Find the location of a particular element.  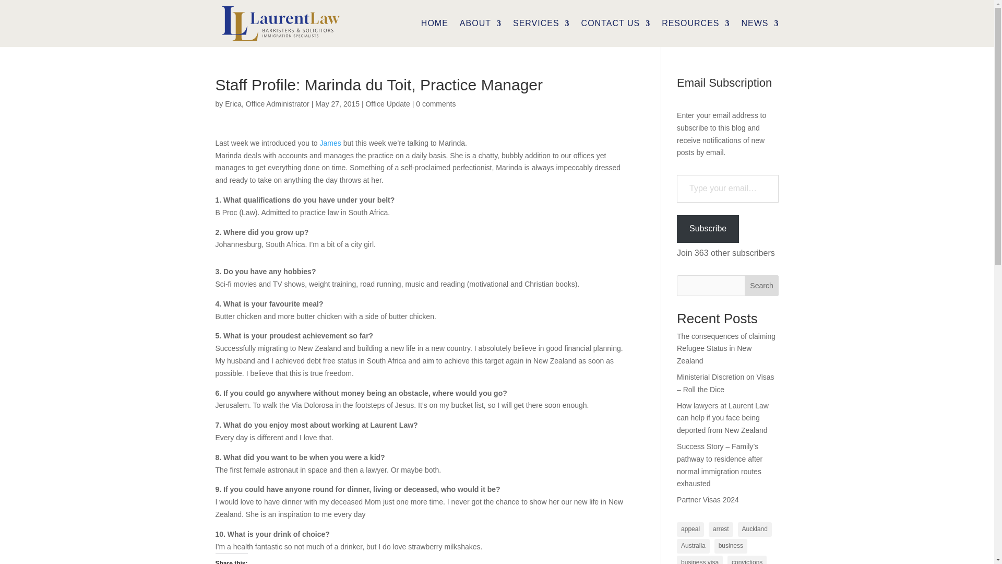

SERVICES is located at coordinates (542, 23).